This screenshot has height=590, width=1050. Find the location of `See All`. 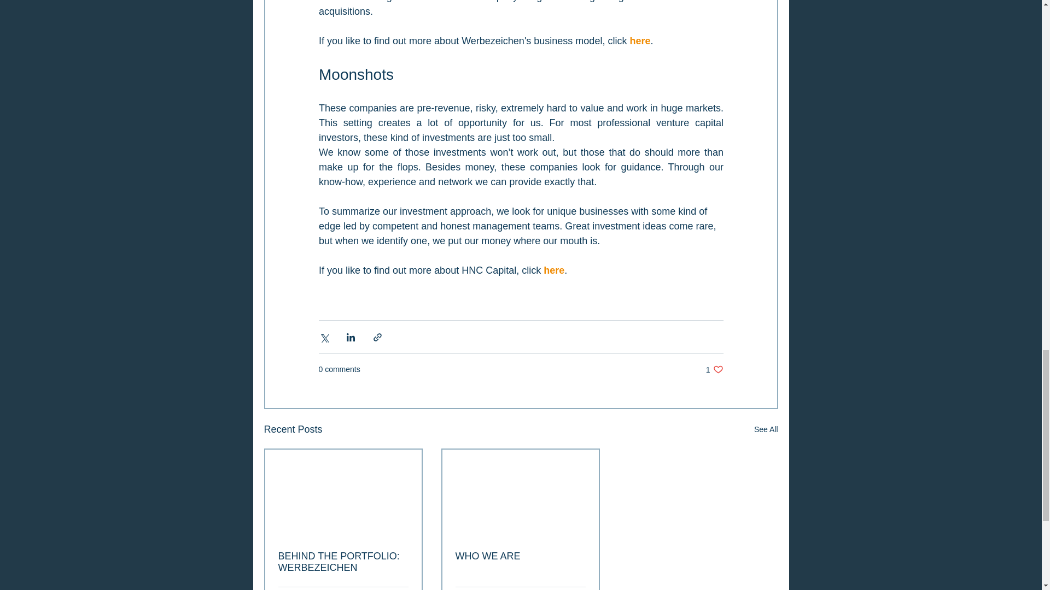

See All is located at coordinates (766, 429).